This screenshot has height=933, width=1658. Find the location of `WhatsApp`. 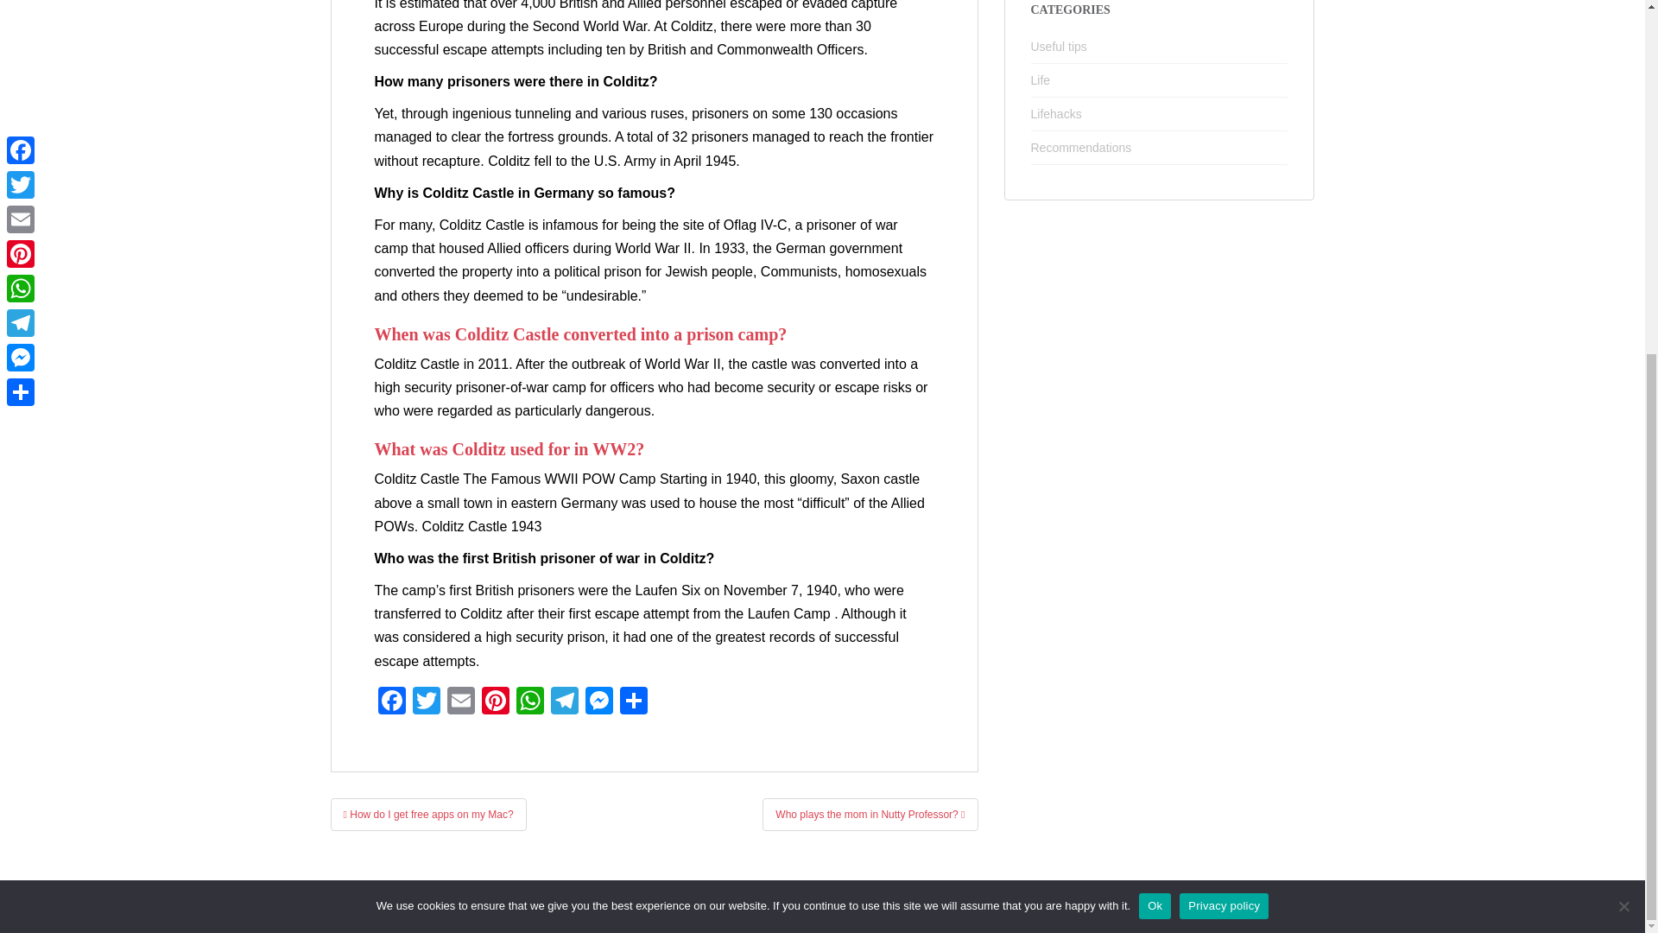

WhatsApp is located at coordinates (529, 701).